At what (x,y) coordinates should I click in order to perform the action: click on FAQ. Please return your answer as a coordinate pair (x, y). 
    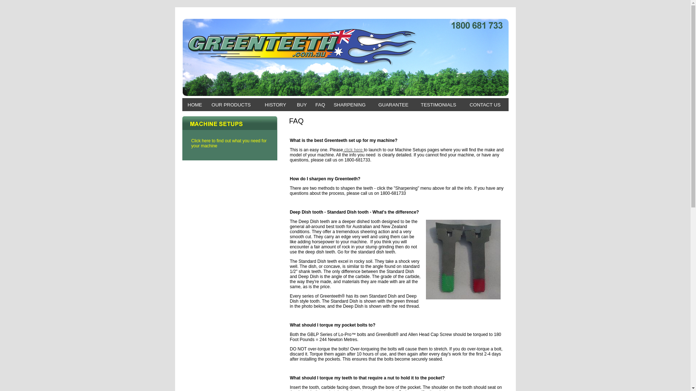
    Looking at the image, I should click on (320, 105).